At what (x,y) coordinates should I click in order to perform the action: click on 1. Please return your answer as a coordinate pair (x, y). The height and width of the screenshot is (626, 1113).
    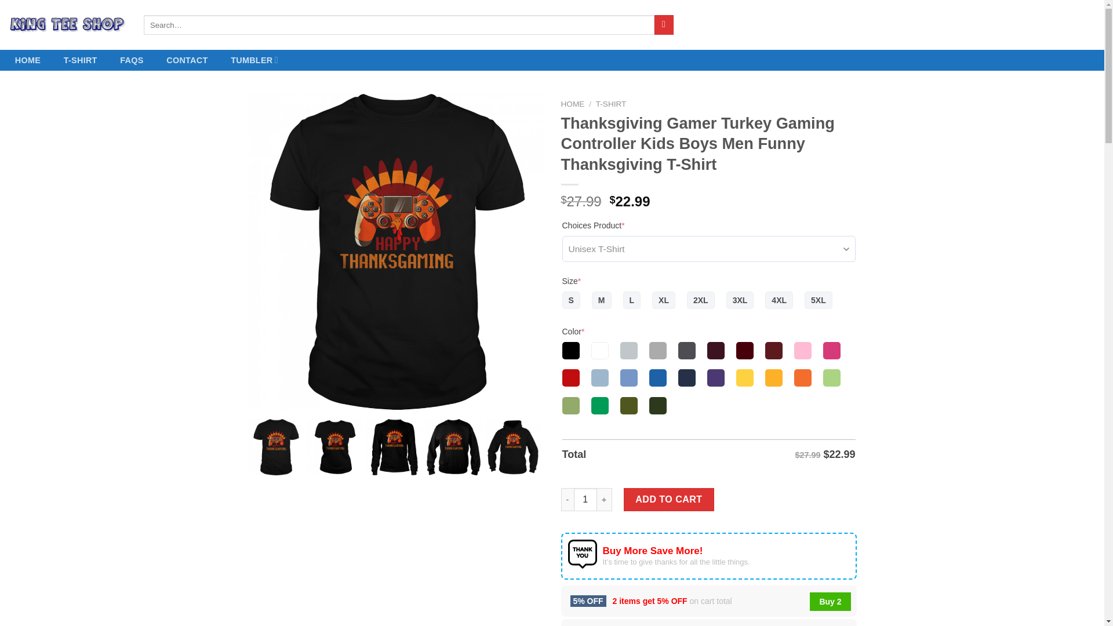
    Looking at the image, I should click on (585, 500).